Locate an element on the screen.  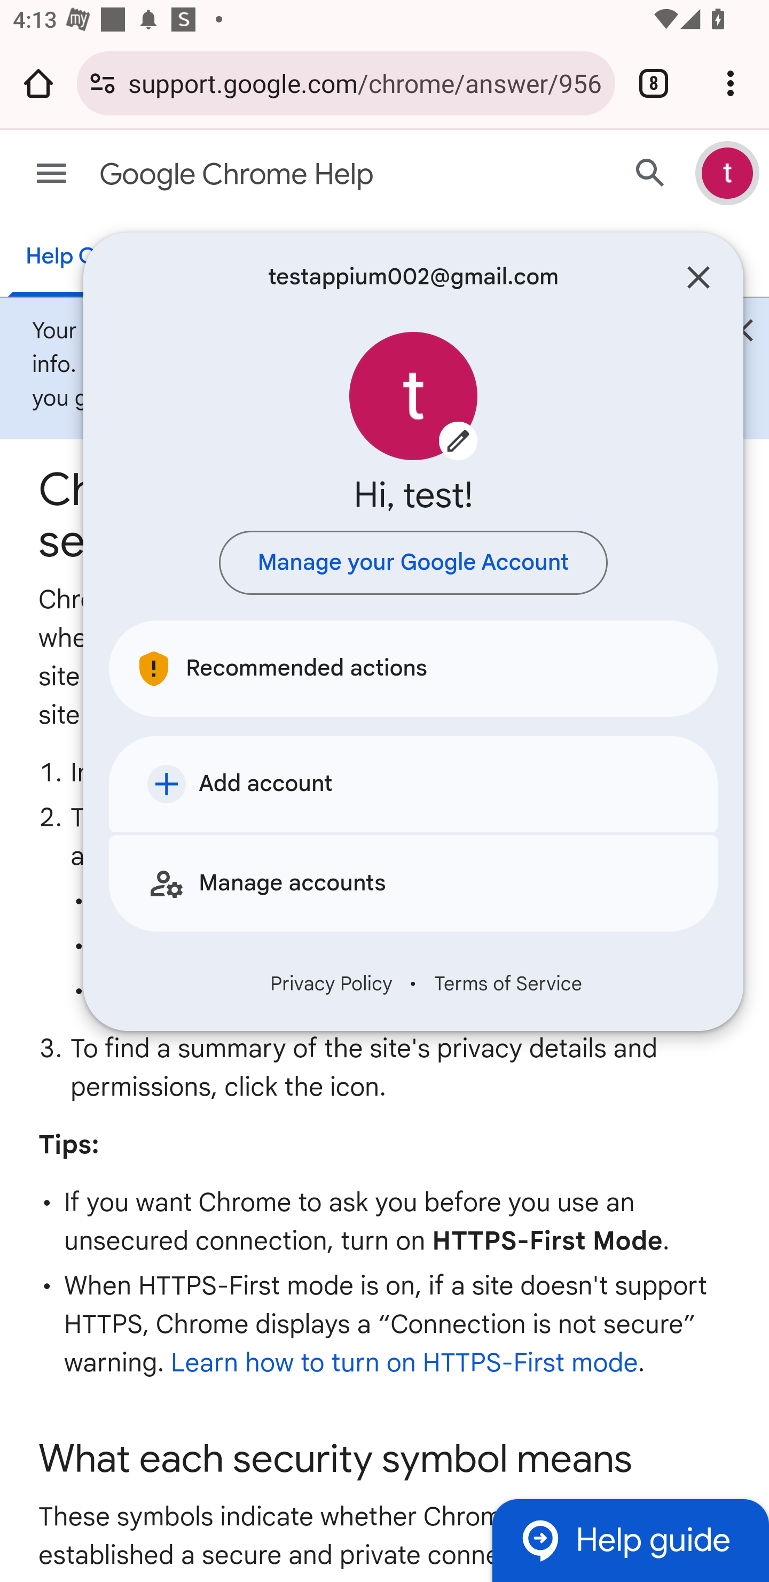
Help guide is located at coordinates (630, 1541).